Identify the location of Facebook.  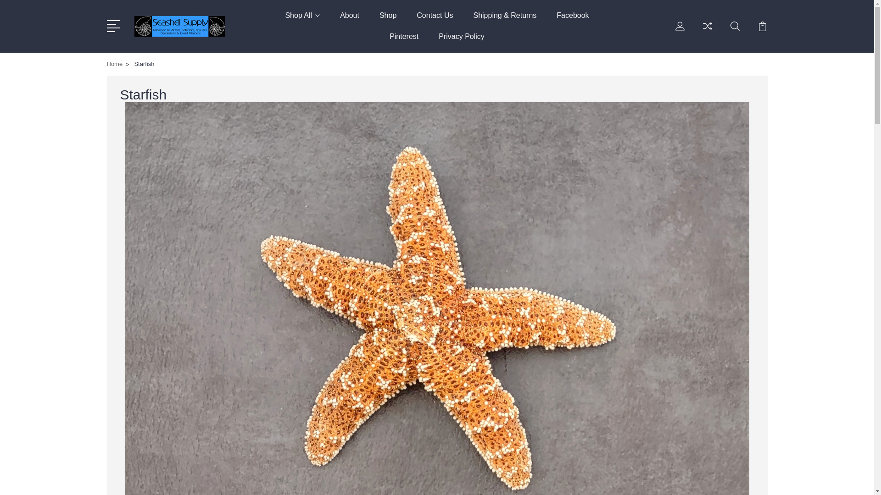
(573, 21).